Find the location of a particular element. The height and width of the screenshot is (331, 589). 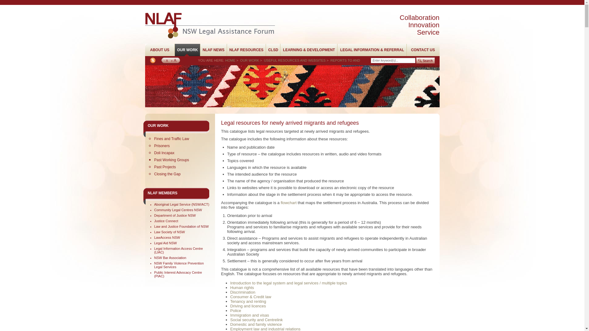

Immigration and visas is located at coordinates (249, 315).